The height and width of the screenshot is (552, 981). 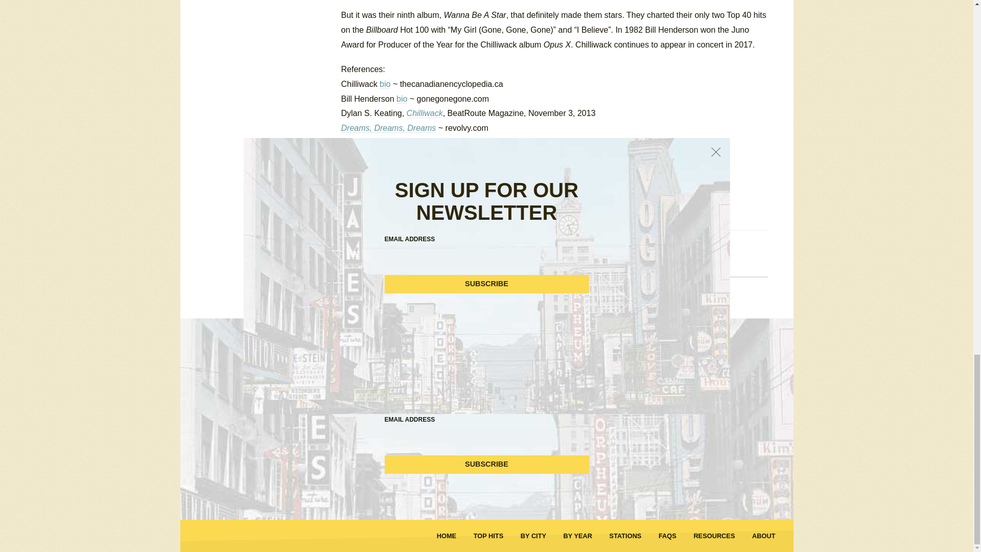 What do you see at coordinates (367, 143) in the screenshot?
I see `Cruel Camera` at bounding box center [367, 143].